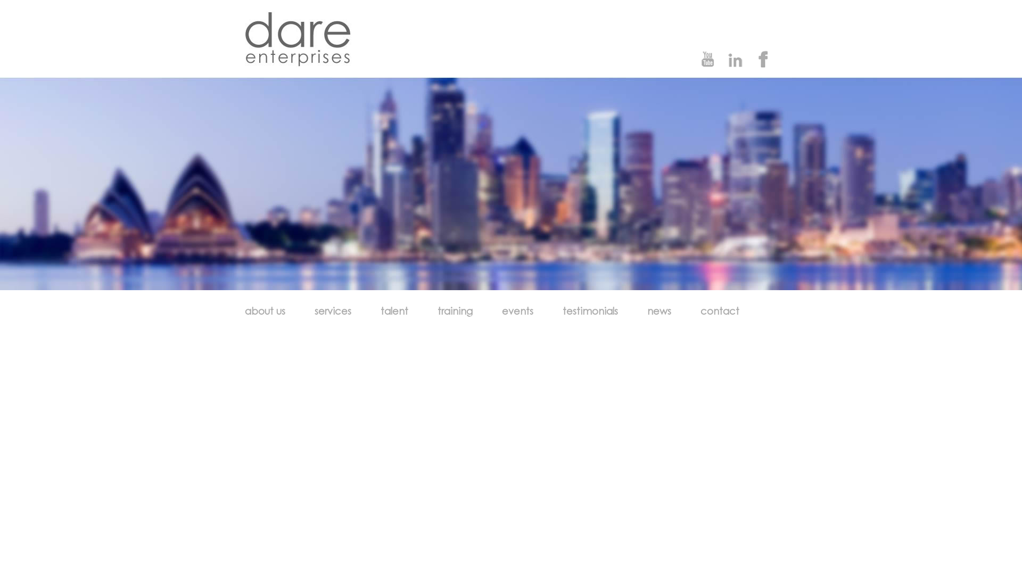 The height and width of the screenshot is (575, 1022). I want to click on Dare Enterprises, so click(298, 65).